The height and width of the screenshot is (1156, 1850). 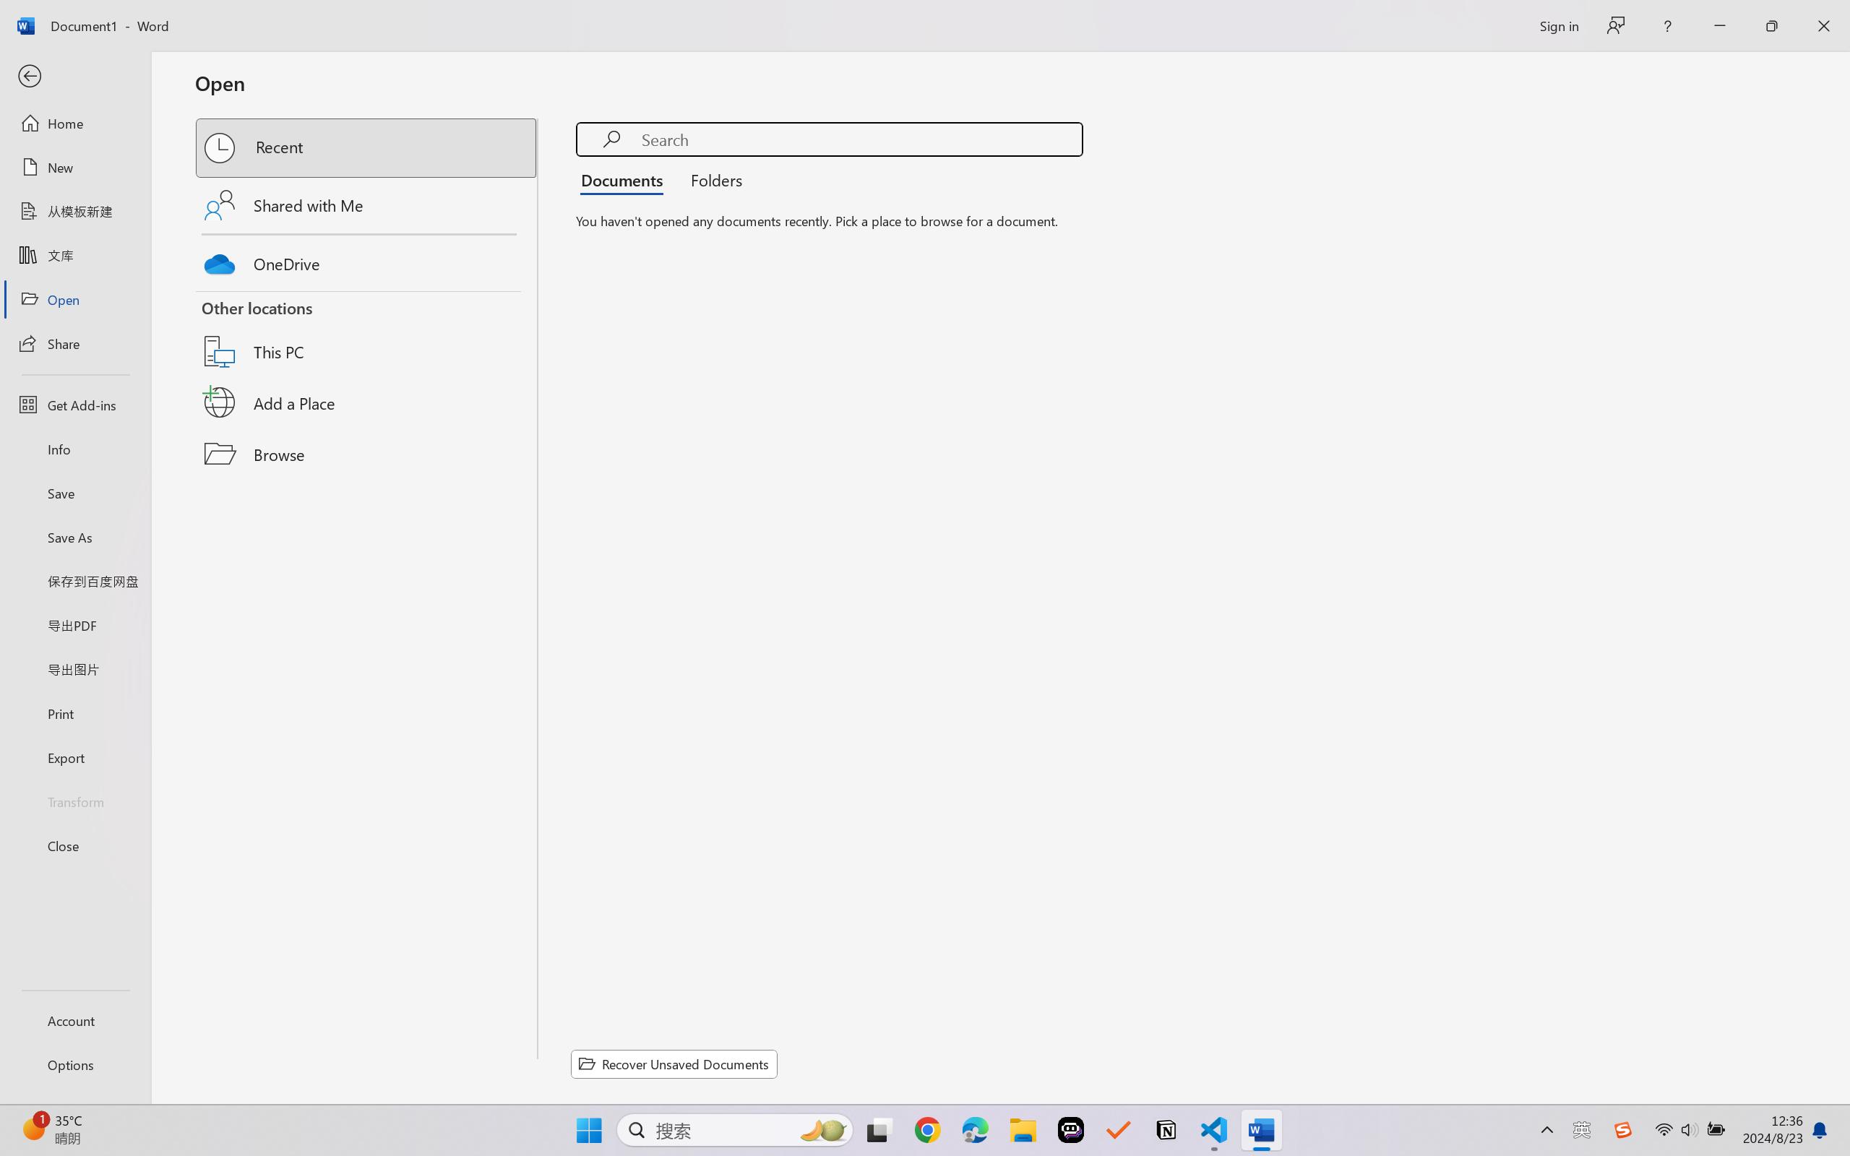 What do you see at coordinates (75, 168) in the screenshot?
I see `New` at bounding box center [75, 168].